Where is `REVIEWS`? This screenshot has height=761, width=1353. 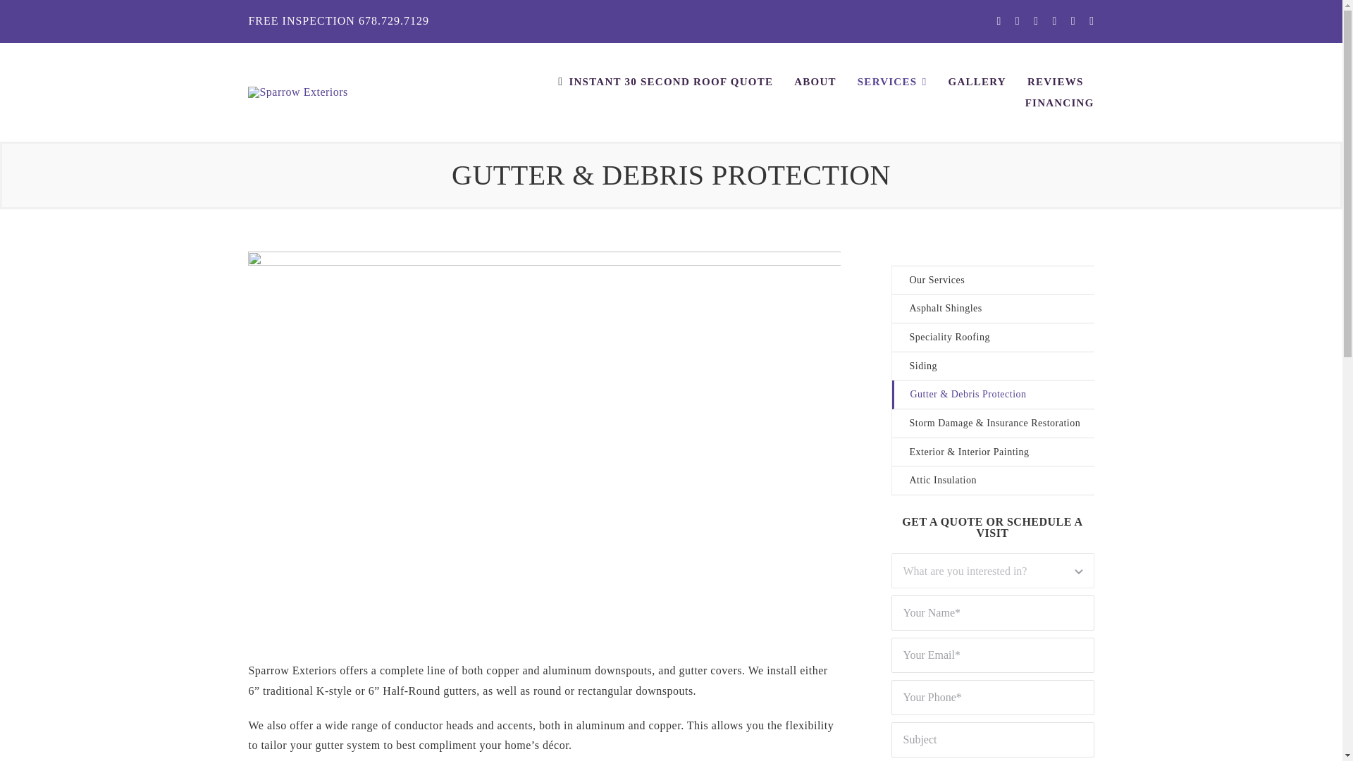 REVIEWS is located at coordinates (1055, 82).